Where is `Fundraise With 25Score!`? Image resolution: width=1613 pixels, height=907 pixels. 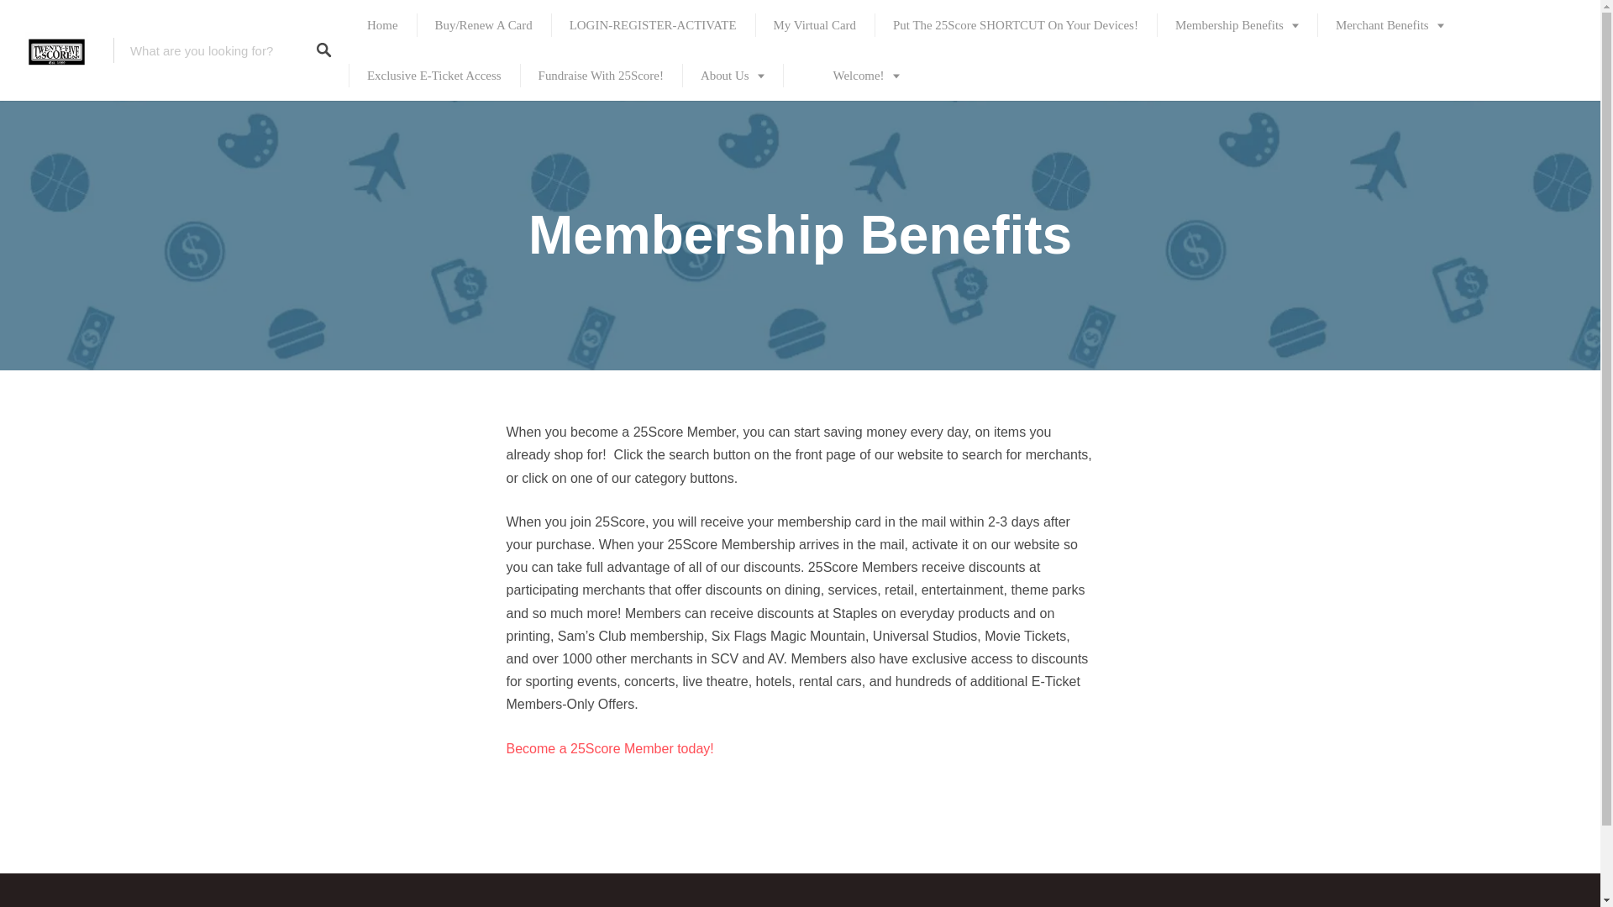 Fundraise With 25Score! is located at coordinates (601, 76).